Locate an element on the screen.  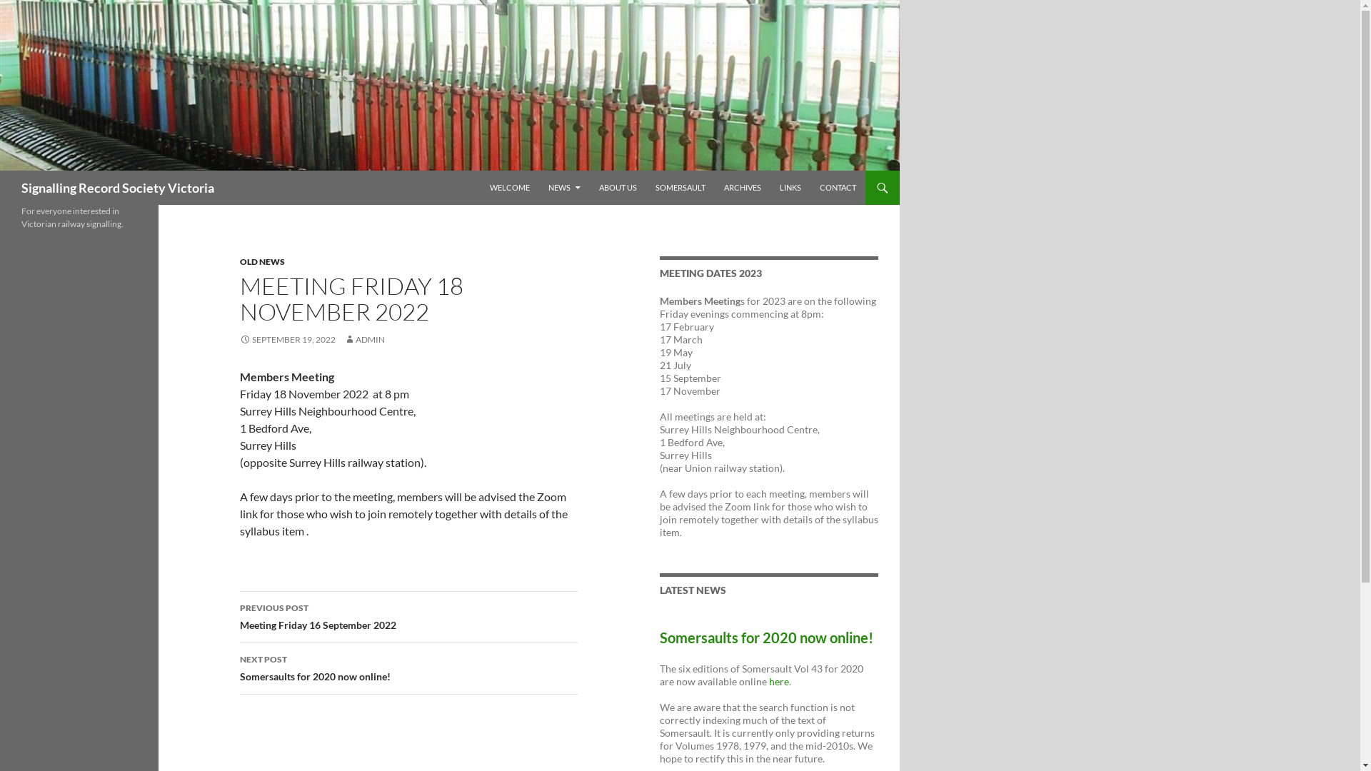
SKIP TO CONTENT is located at coordinates (490, 170).